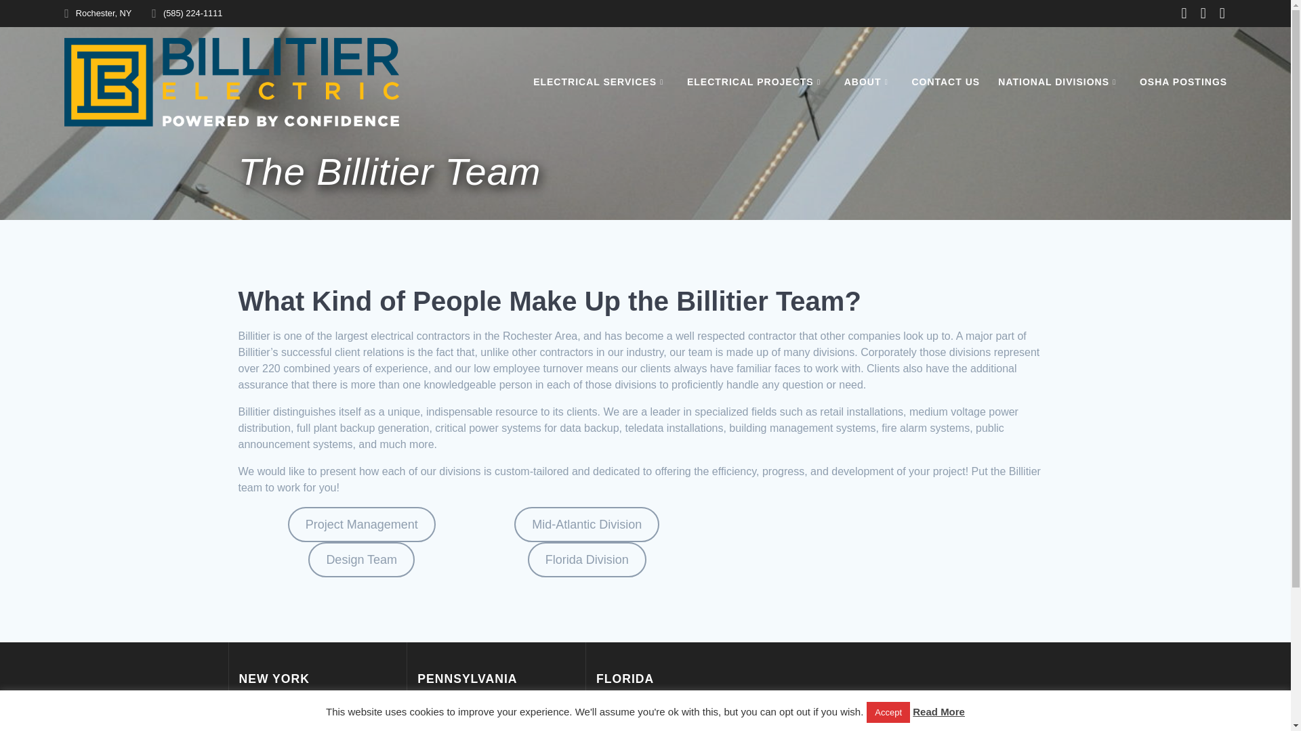  What do you see at coordinates (1183, 81) in the screenshot?
I see `OSHA POSTINGS` at bounding box center [1183, 81].